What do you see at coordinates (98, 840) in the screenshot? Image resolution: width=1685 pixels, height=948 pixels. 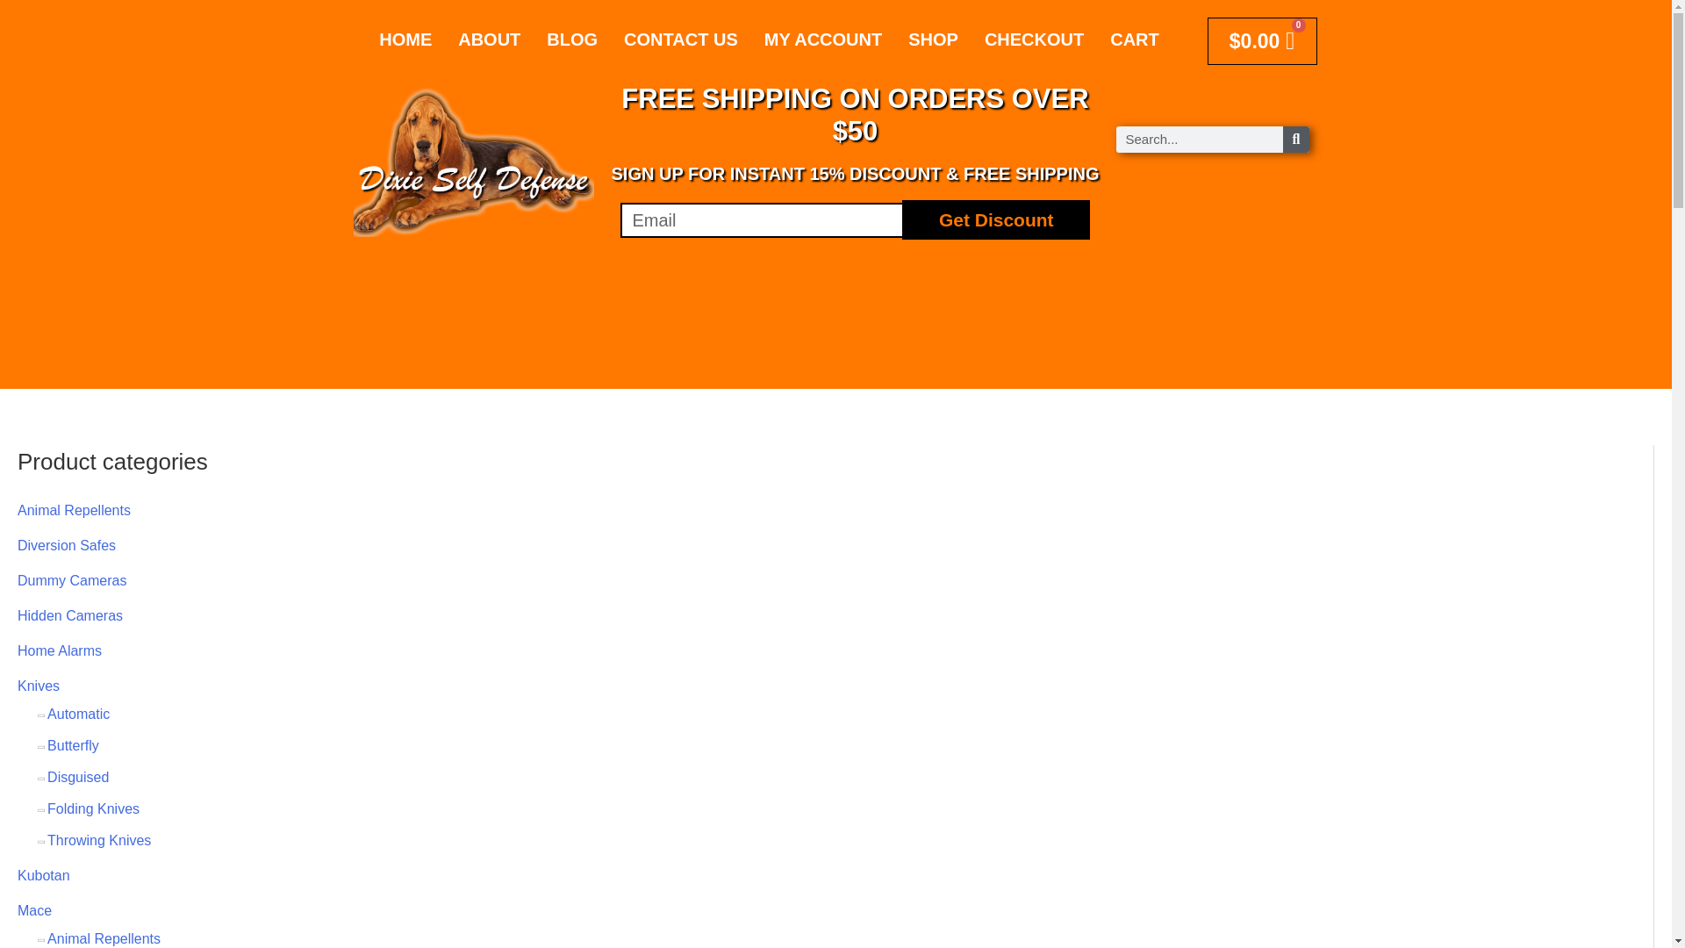 I see `Throwing Knives` at bounding box center [98, 840].